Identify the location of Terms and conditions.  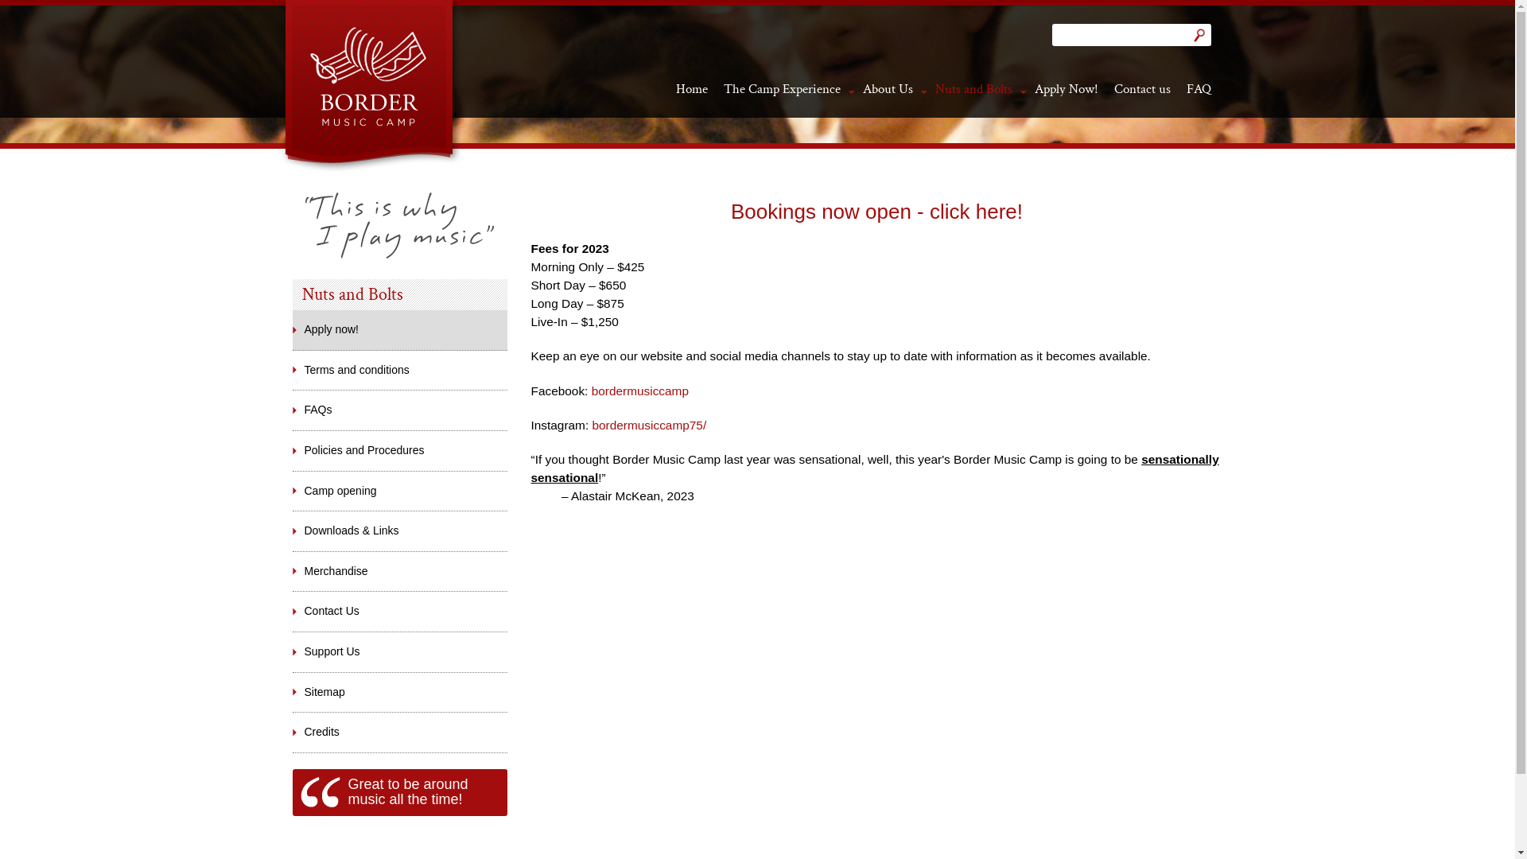
(400, 371).